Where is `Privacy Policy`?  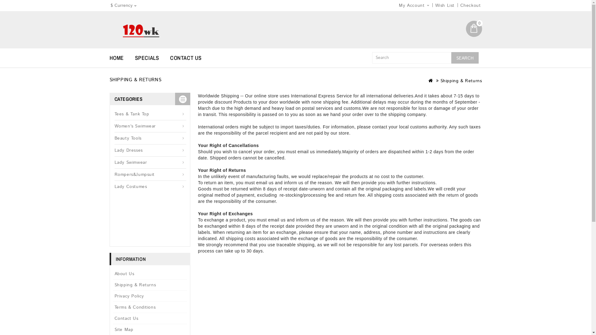
Privacy Policy is located at coordinates (150, 296).